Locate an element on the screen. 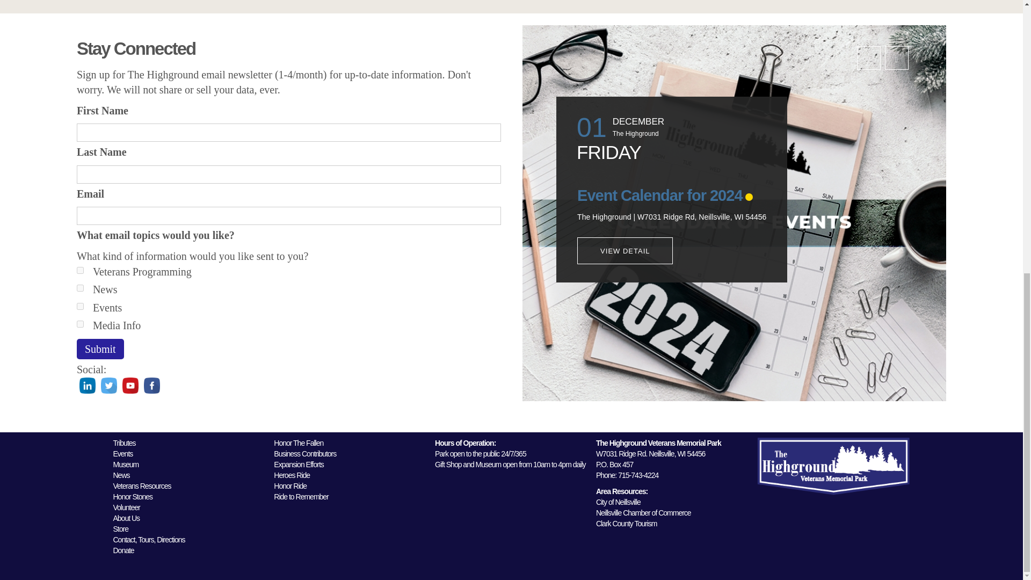 The image size is (1031, 580). Events is located at coordinates (79, 306).